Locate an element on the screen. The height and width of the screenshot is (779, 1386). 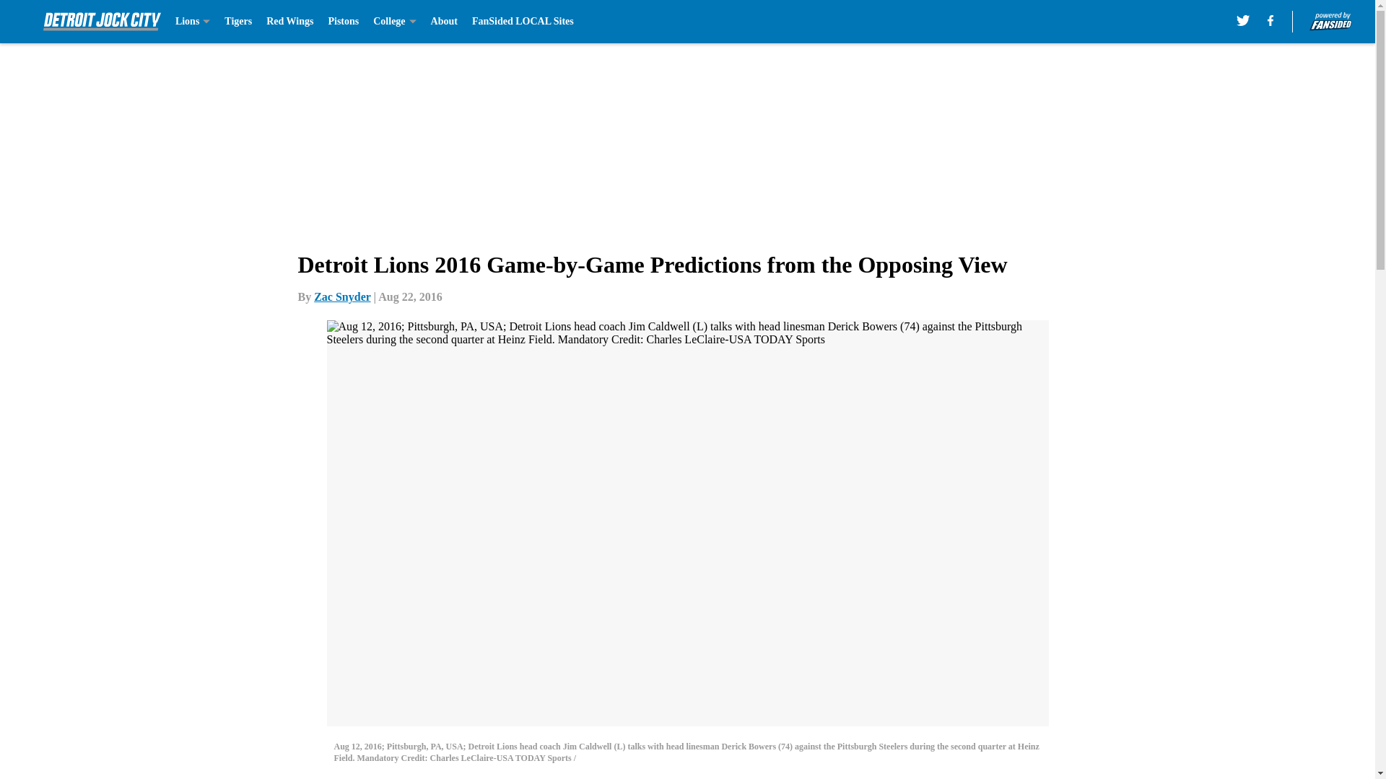
Red Wings is located at coordinates (289, 22).